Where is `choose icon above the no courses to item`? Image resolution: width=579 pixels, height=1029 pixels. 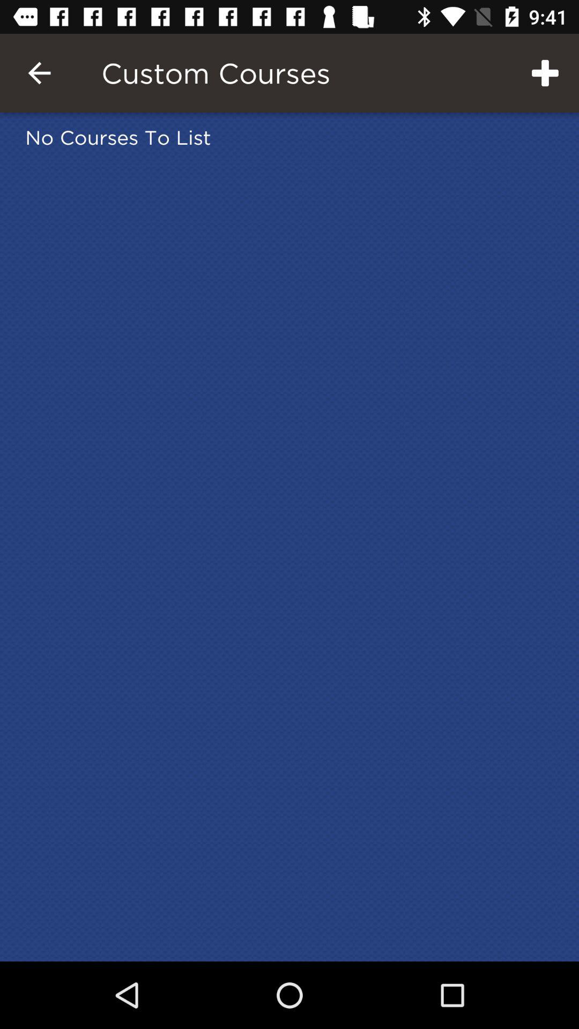
choose icon above the no courses to item is located at coordinates (545, 73).